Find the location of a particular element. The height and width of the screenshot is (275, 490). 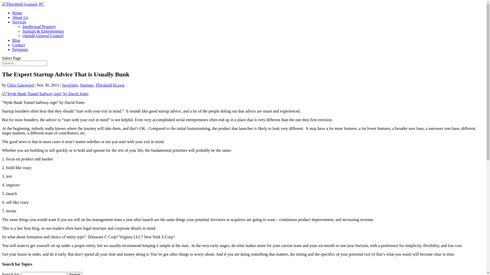

Outside General Counsel is located at coordinates (43, 36).